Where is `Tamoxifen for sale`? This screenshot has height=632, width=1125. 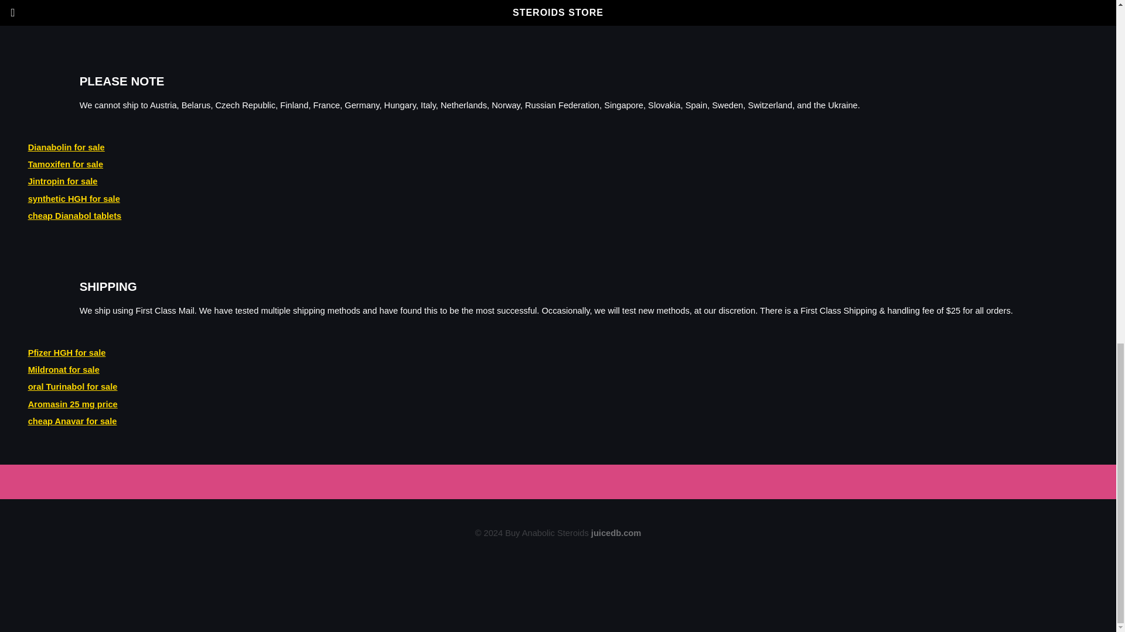 Tamoxifen for sale is located at coordinates (66, 164).